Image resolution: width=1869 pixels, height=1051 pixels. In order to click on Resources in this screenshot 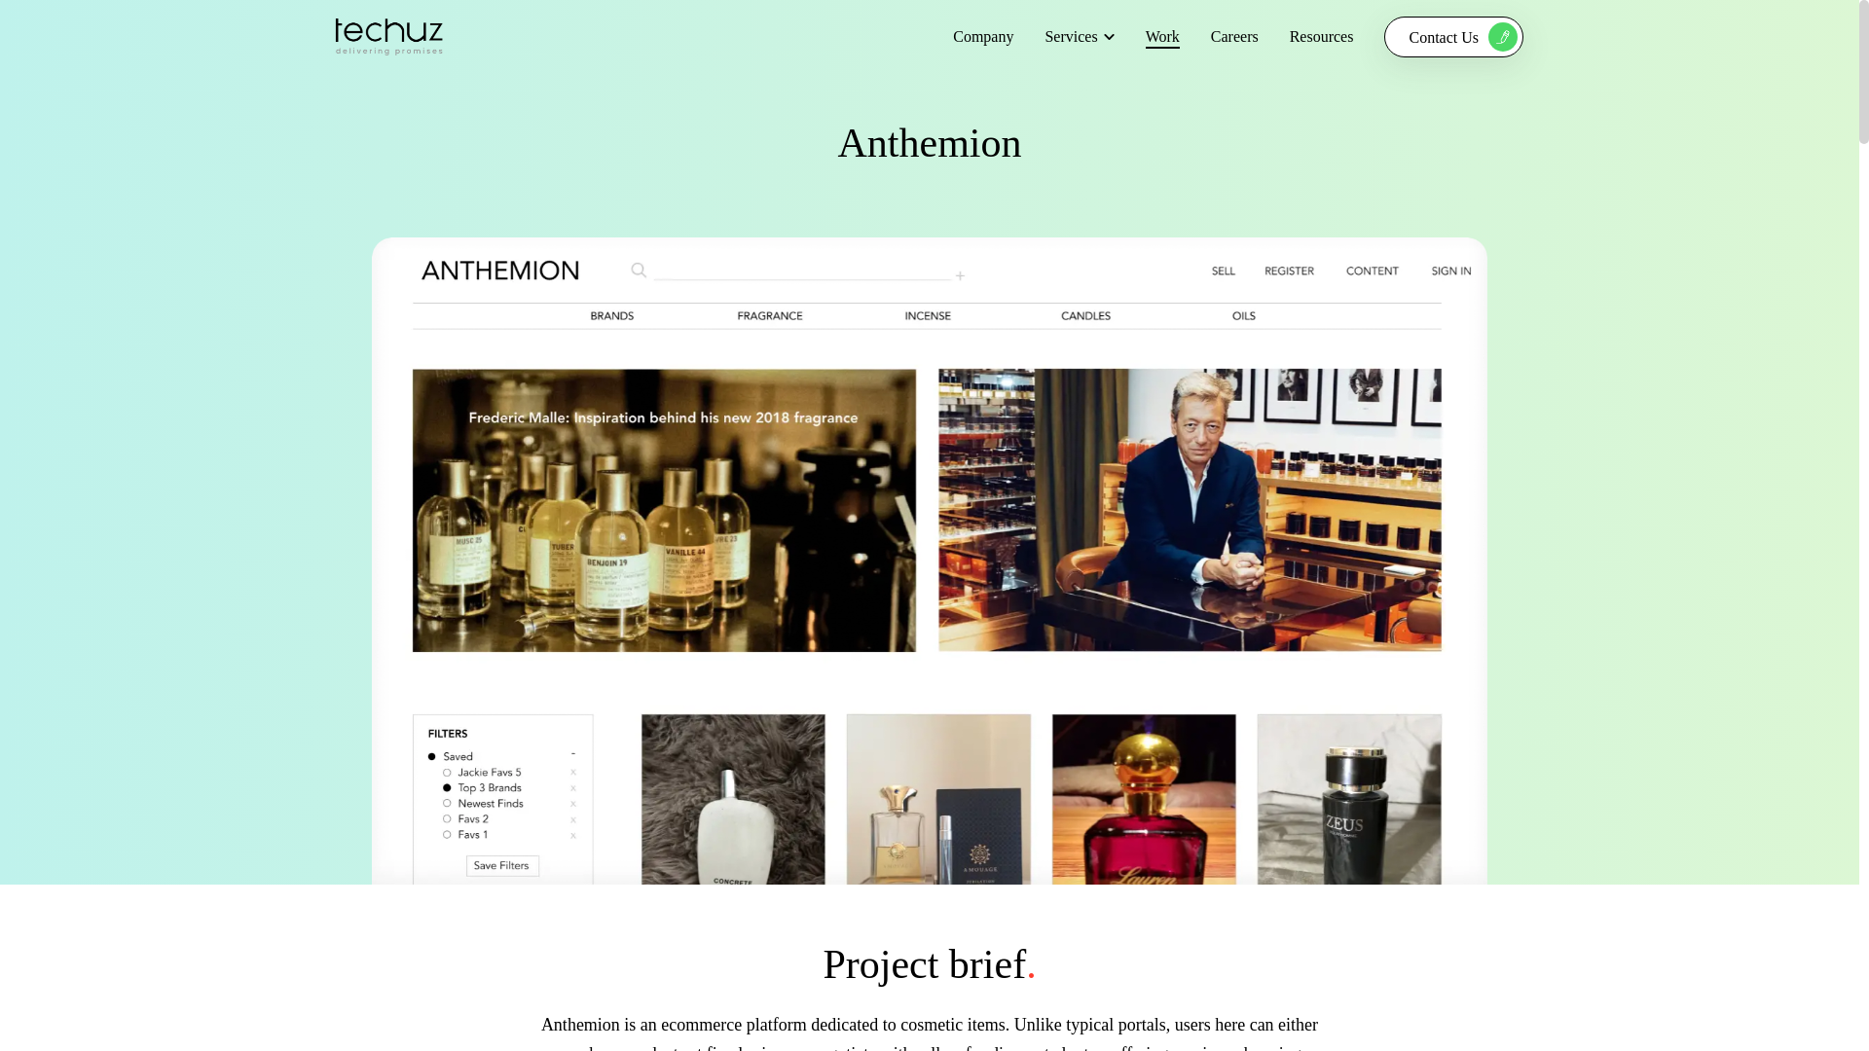, I will do `click(1230, 37)`.